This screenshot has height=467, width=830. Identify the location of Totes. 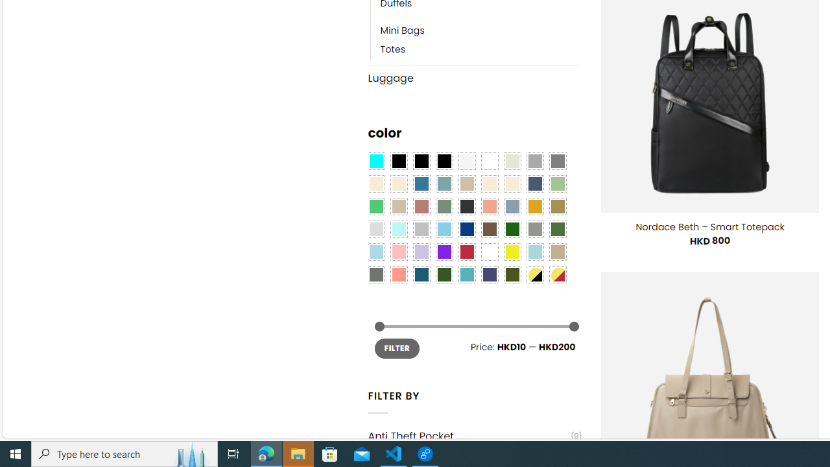
(393, 49).